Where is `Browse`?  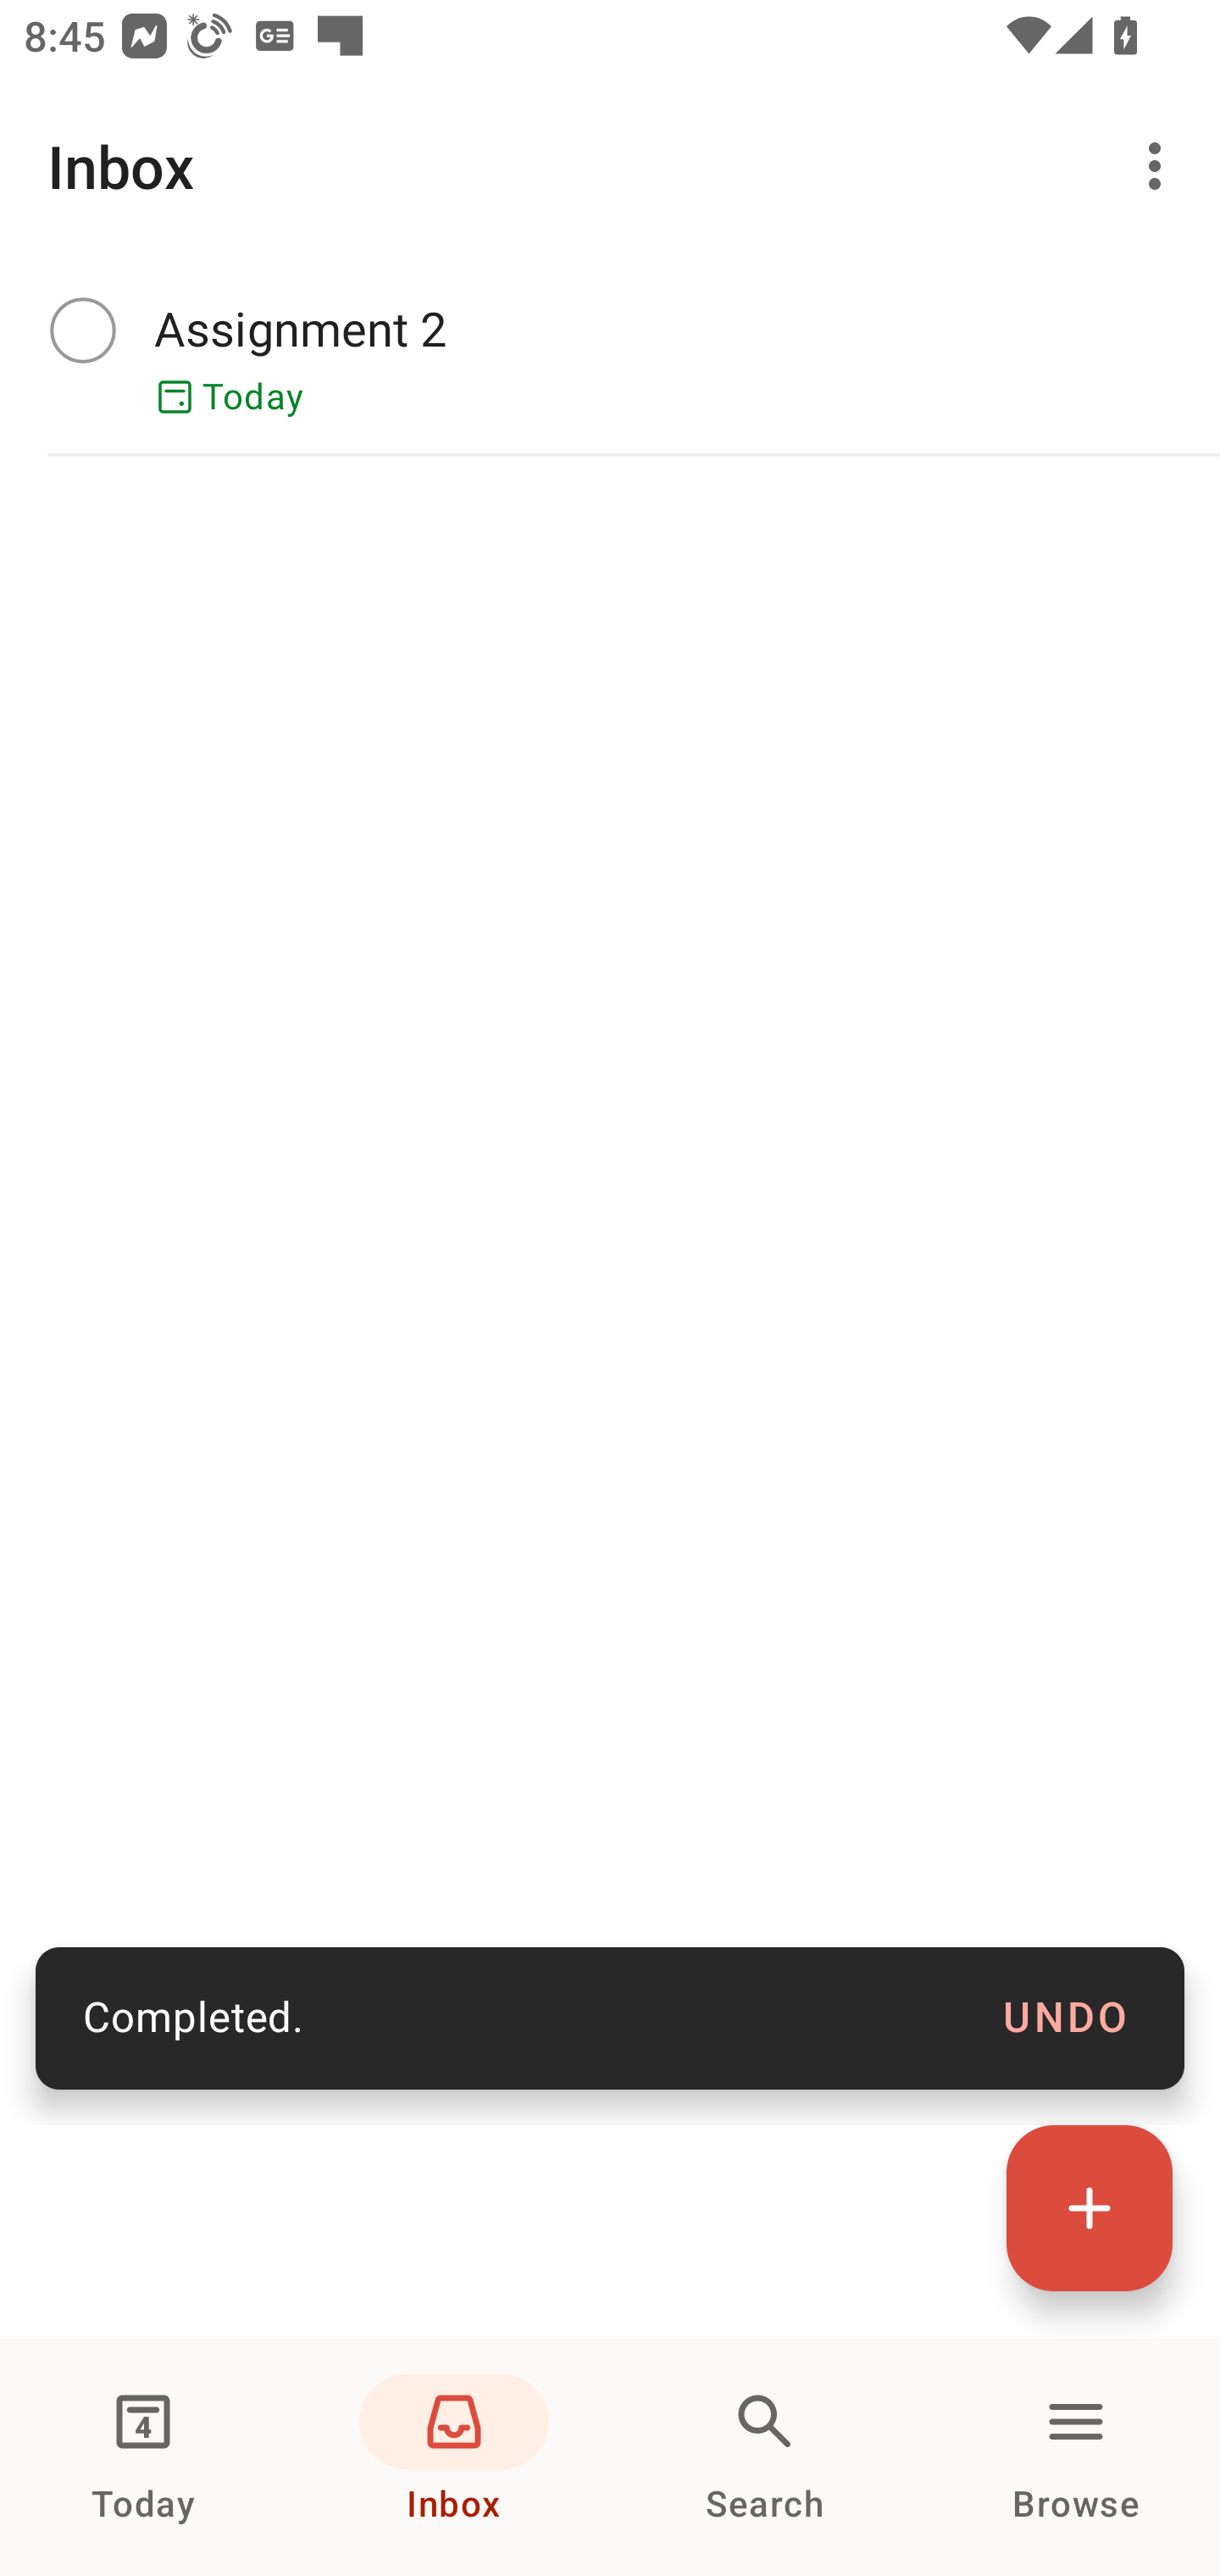 Browse is located at coordinates (1076, 2457).